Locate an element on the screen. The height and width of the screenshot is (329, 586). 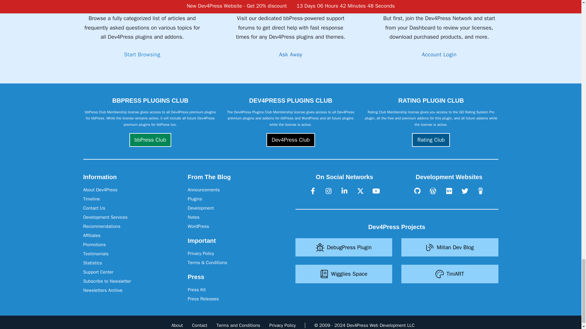
Account Login is located at coordinates (439, 55).